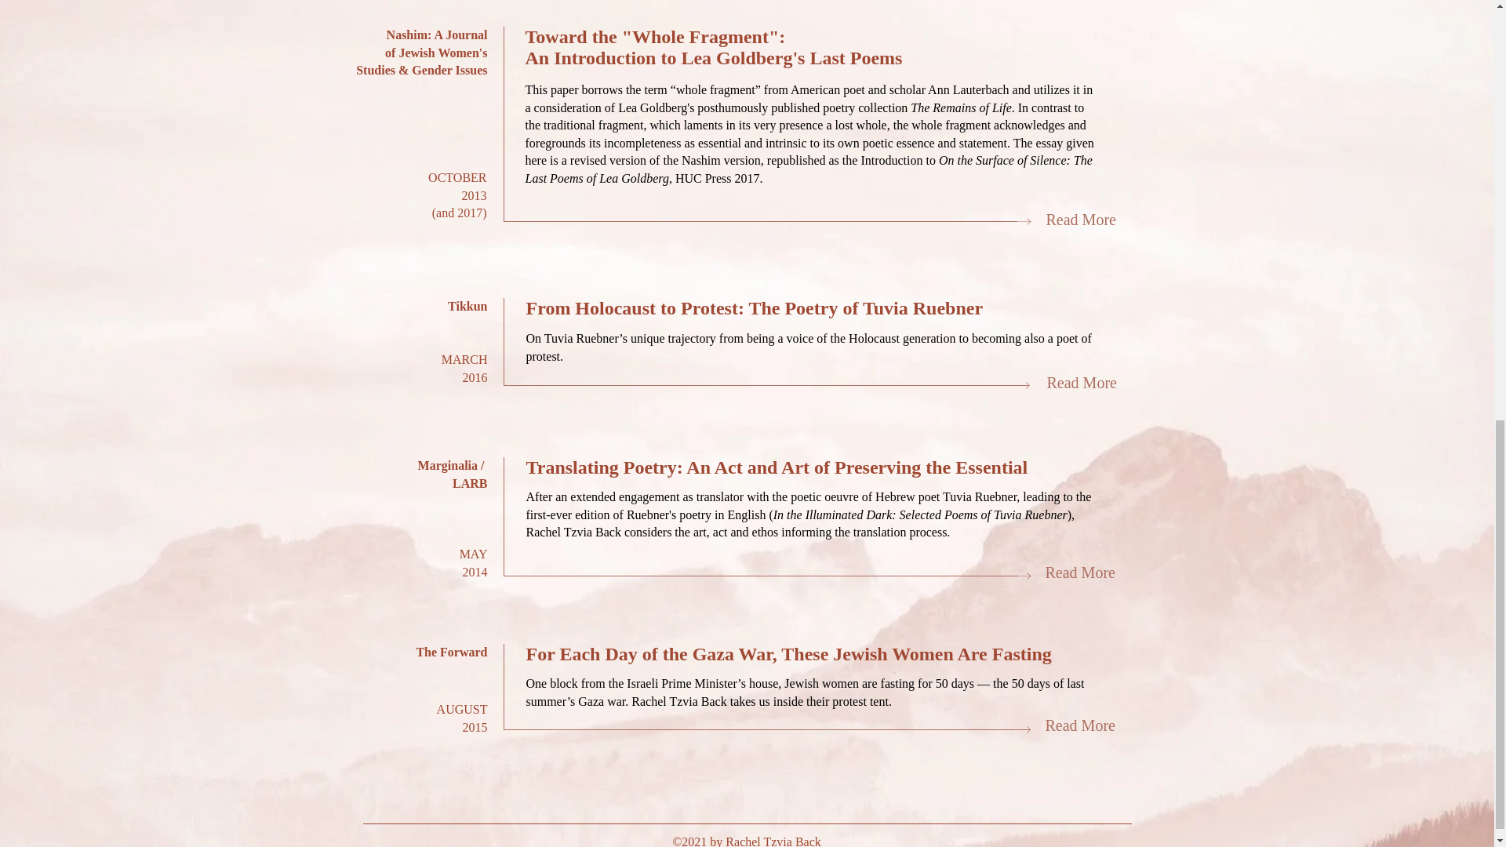  Describe the element at coordinates (1081, 383) in the screenshot. I see `Read More` at that location.